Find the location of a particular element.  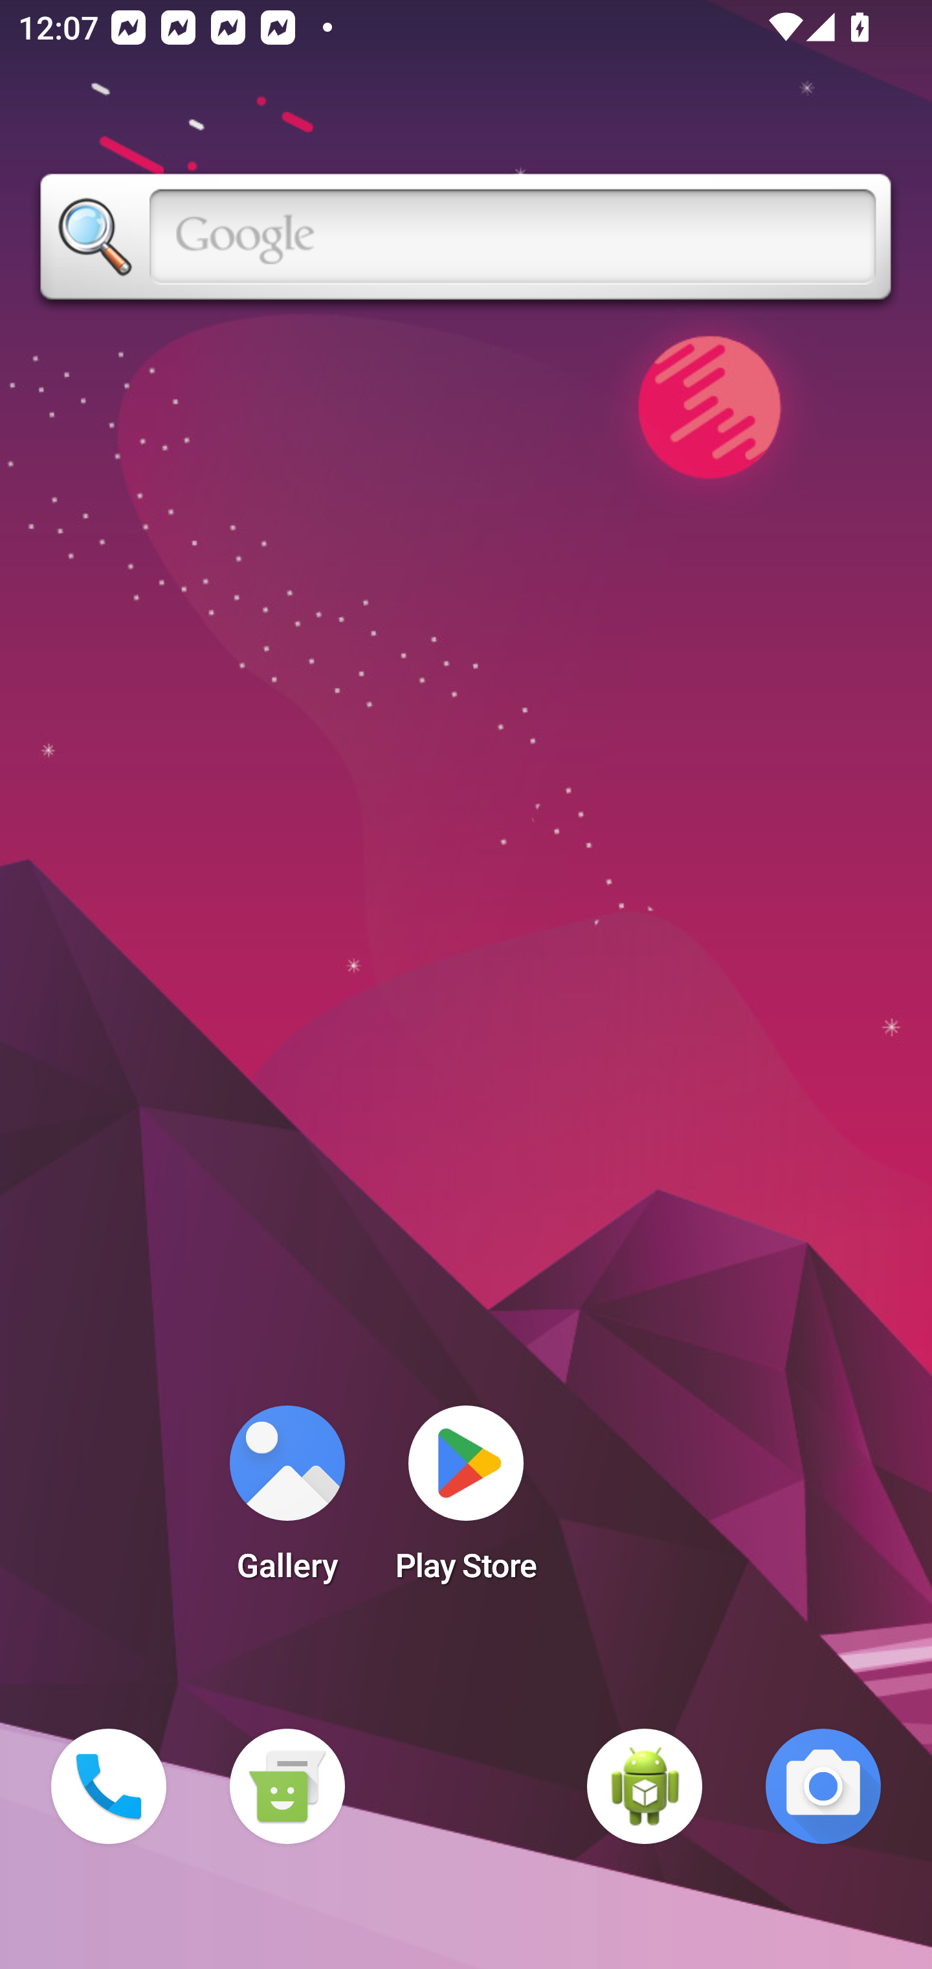

Gallery is located at coordinates (287, 1501).